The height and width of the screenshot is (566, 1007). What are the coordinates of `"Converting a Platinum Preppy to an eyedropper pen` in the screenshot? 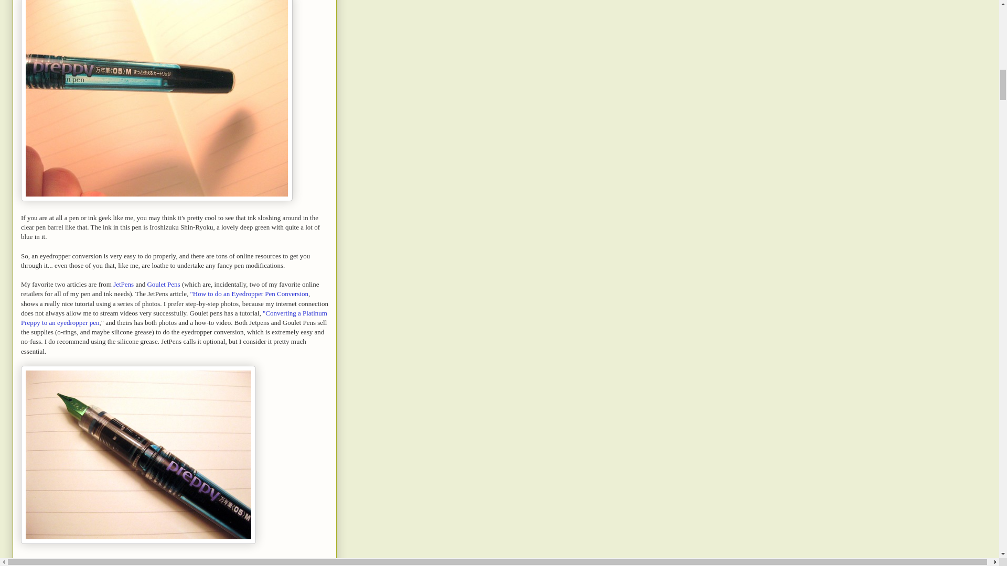 It's located at (174, 318).